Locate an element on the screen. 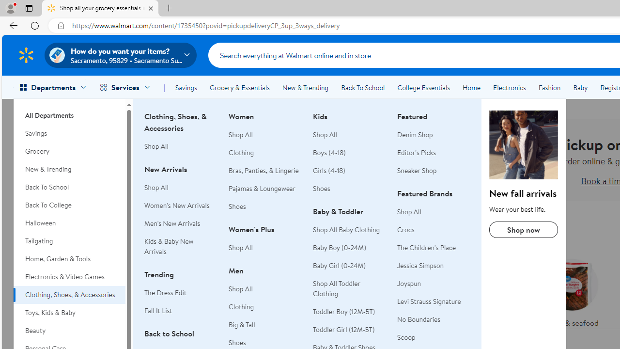 The image size is (620, 349). Joyspun is located at coordinates (409, 283).